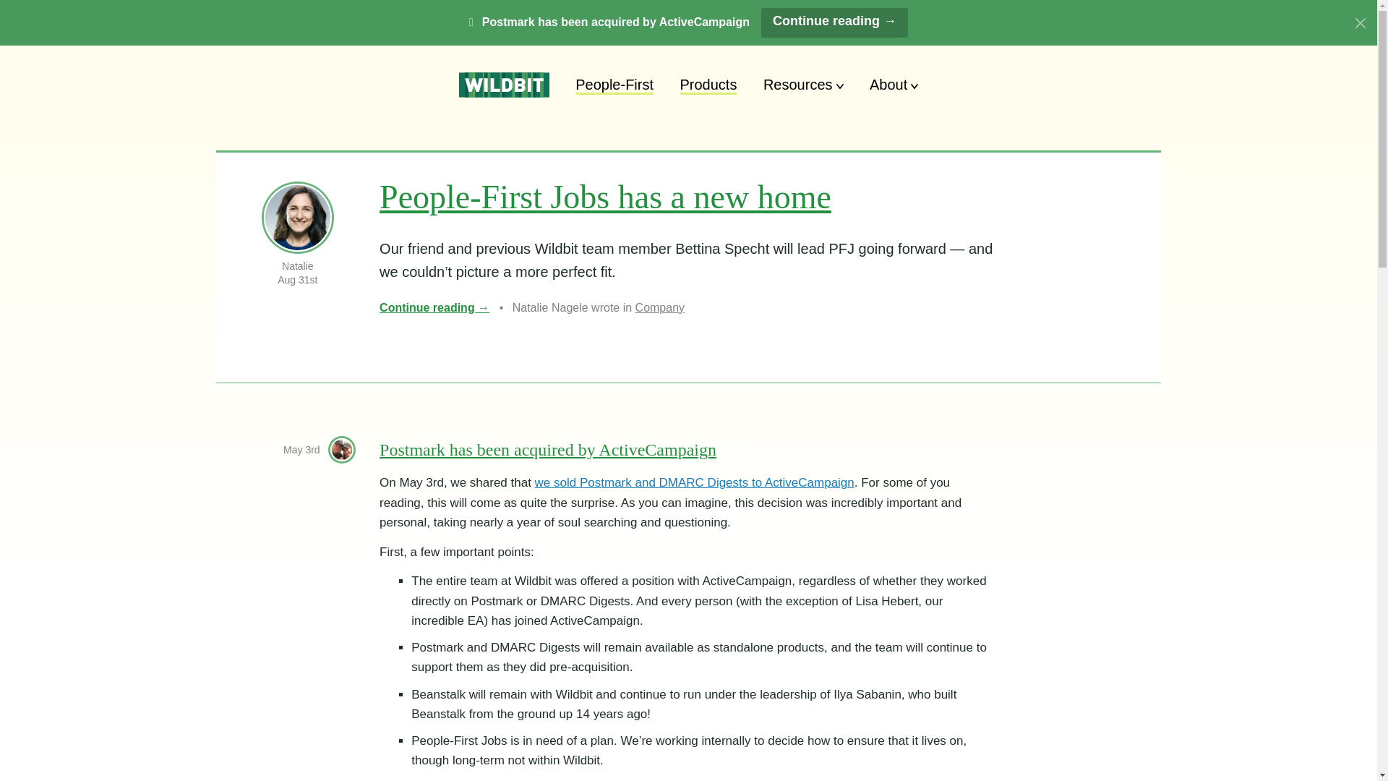  Describe the element at coordinates (614, 84) in the screenshot. I see `People-First` at that location.